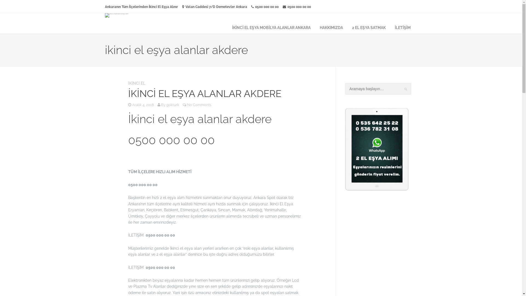 This screenshot has height=296, width=526. What do you see at coordinates (297, 7) in the screenshot?
I see `0500 000 00 00` at bounding box center [297, 7].